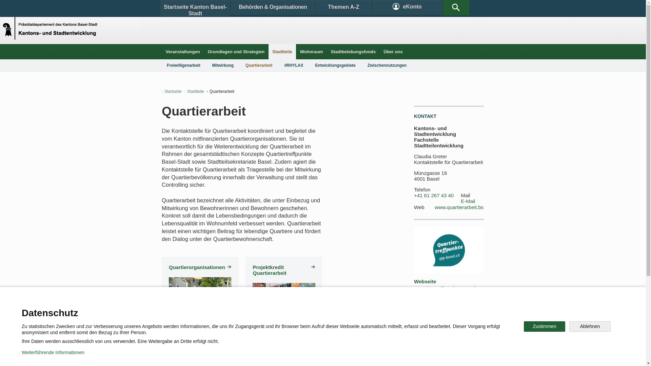  Describe the element at coordinates (183, 52) in the screenshot. I see `Veranstaltungen` at that location.